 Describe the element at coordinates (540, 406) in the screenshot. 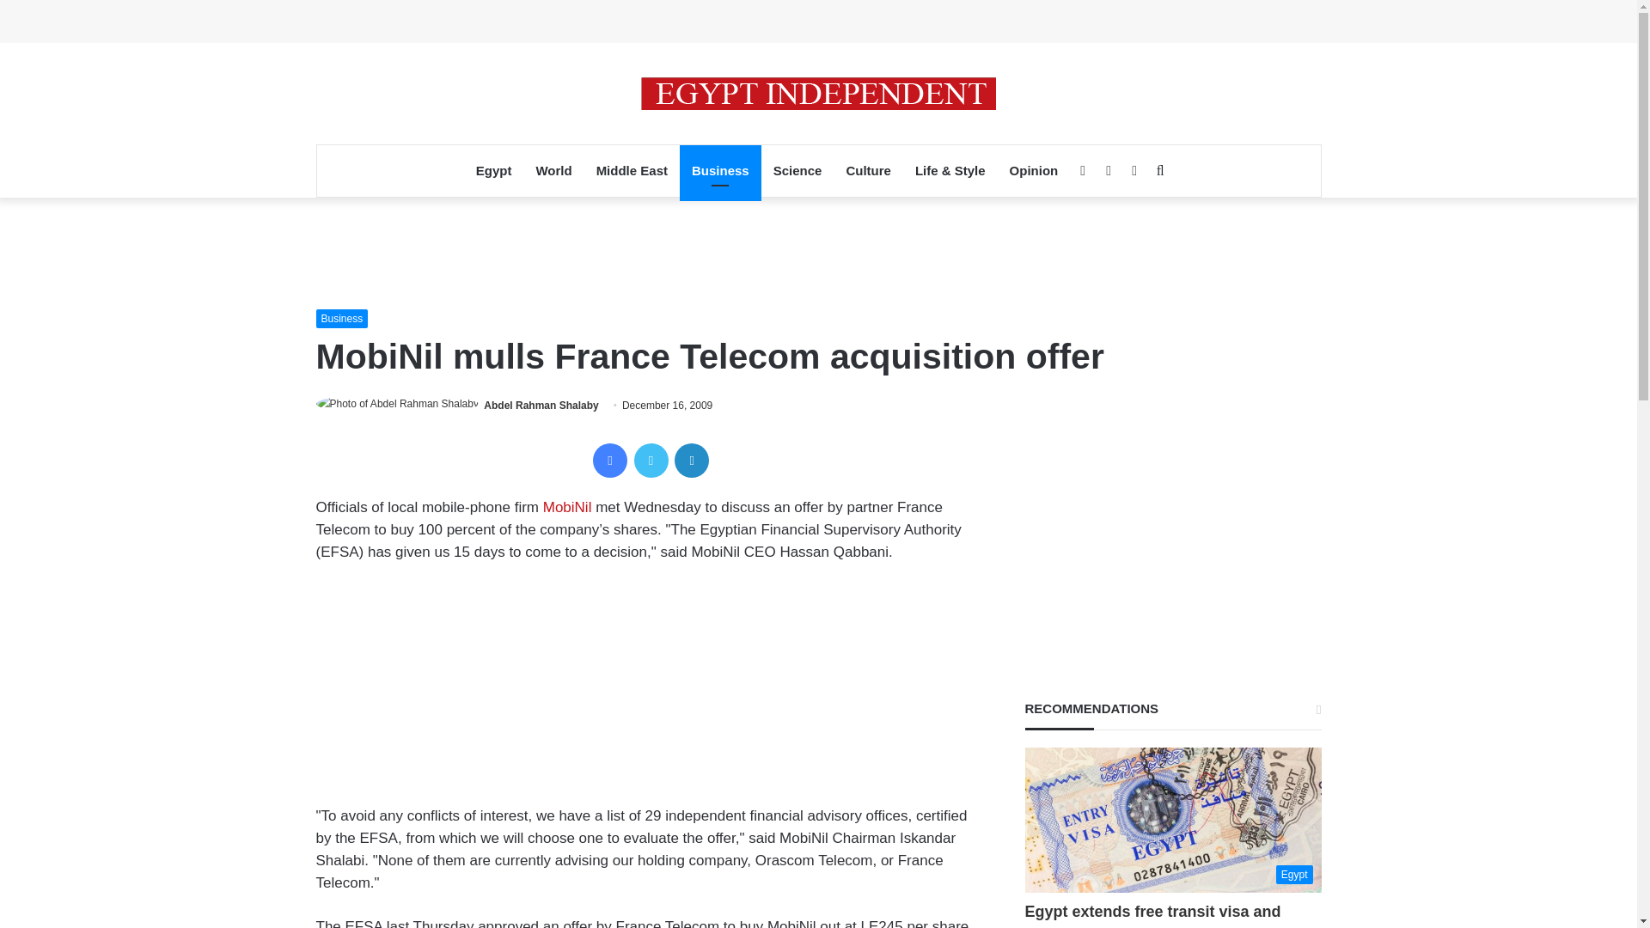

I see `Abdel Rahman Shalaby` at that location.